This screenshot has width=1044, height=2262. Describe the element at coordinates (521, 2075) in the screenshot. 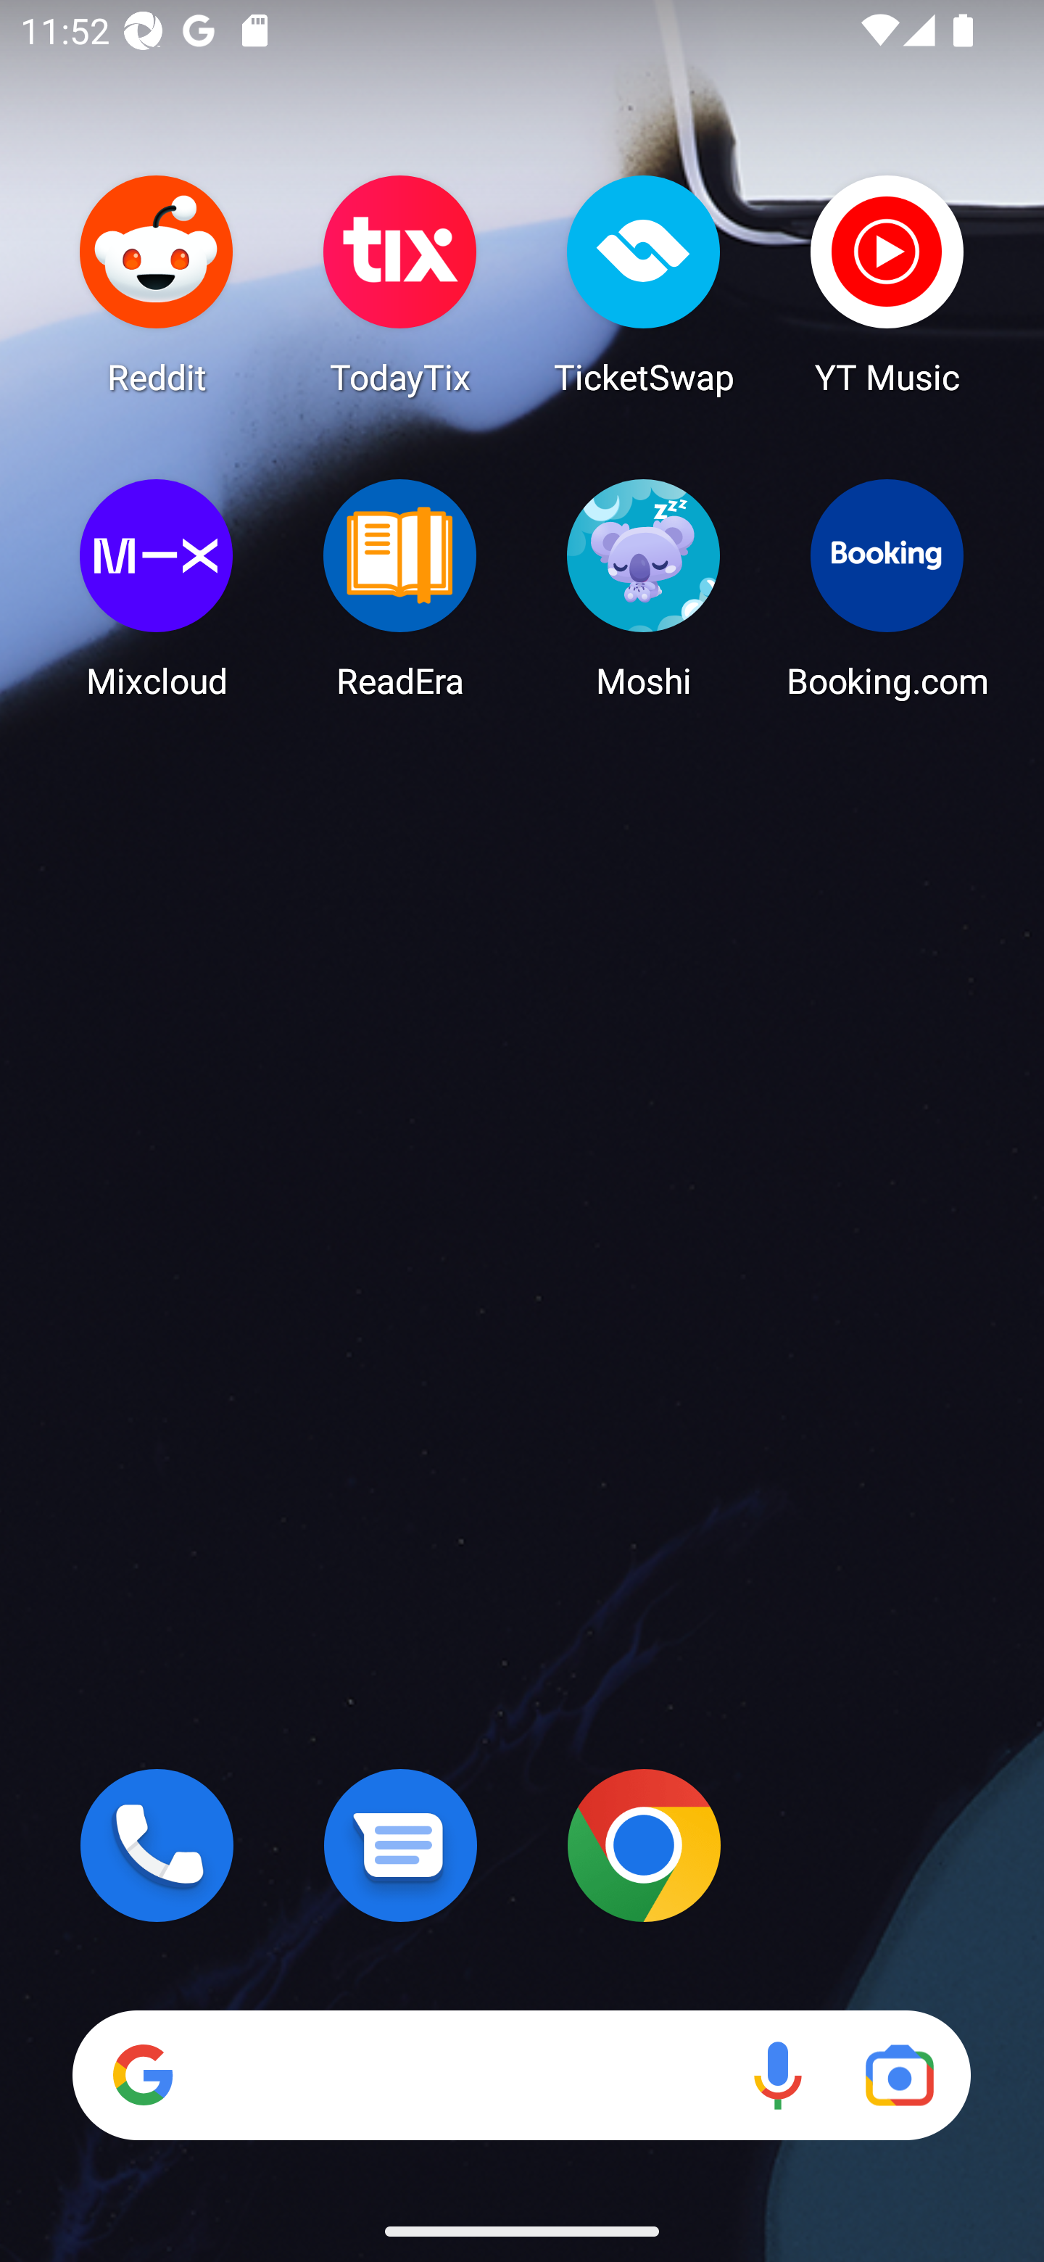

I see `Search Voice search Google Lens` at that location.